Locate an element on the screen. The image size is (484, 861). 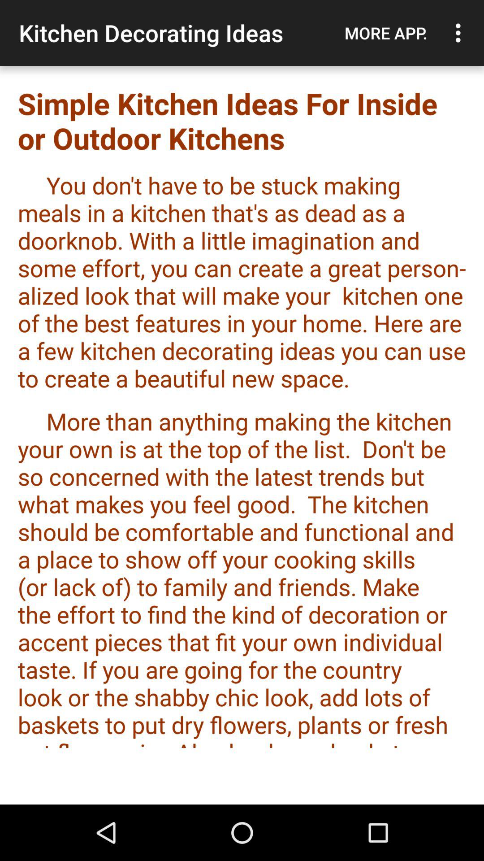
tap icon next to the more app. is located at coordinates (461, 33).